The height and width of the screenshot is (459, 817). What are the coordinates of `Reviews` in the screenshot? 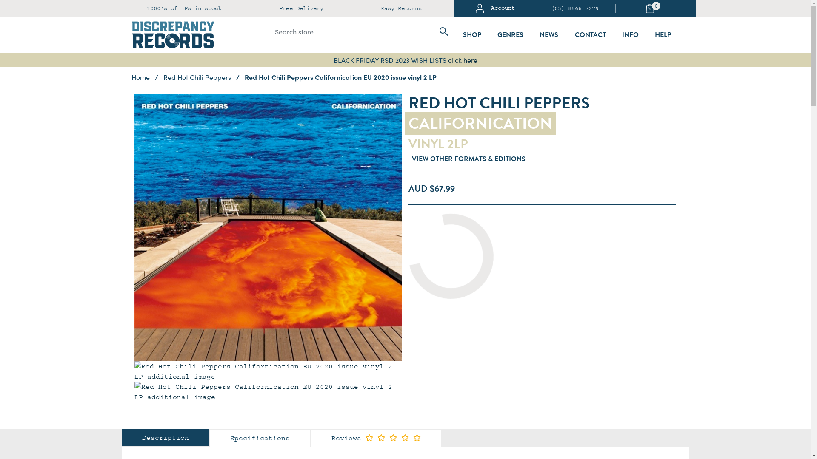 It's located at (376, 438).